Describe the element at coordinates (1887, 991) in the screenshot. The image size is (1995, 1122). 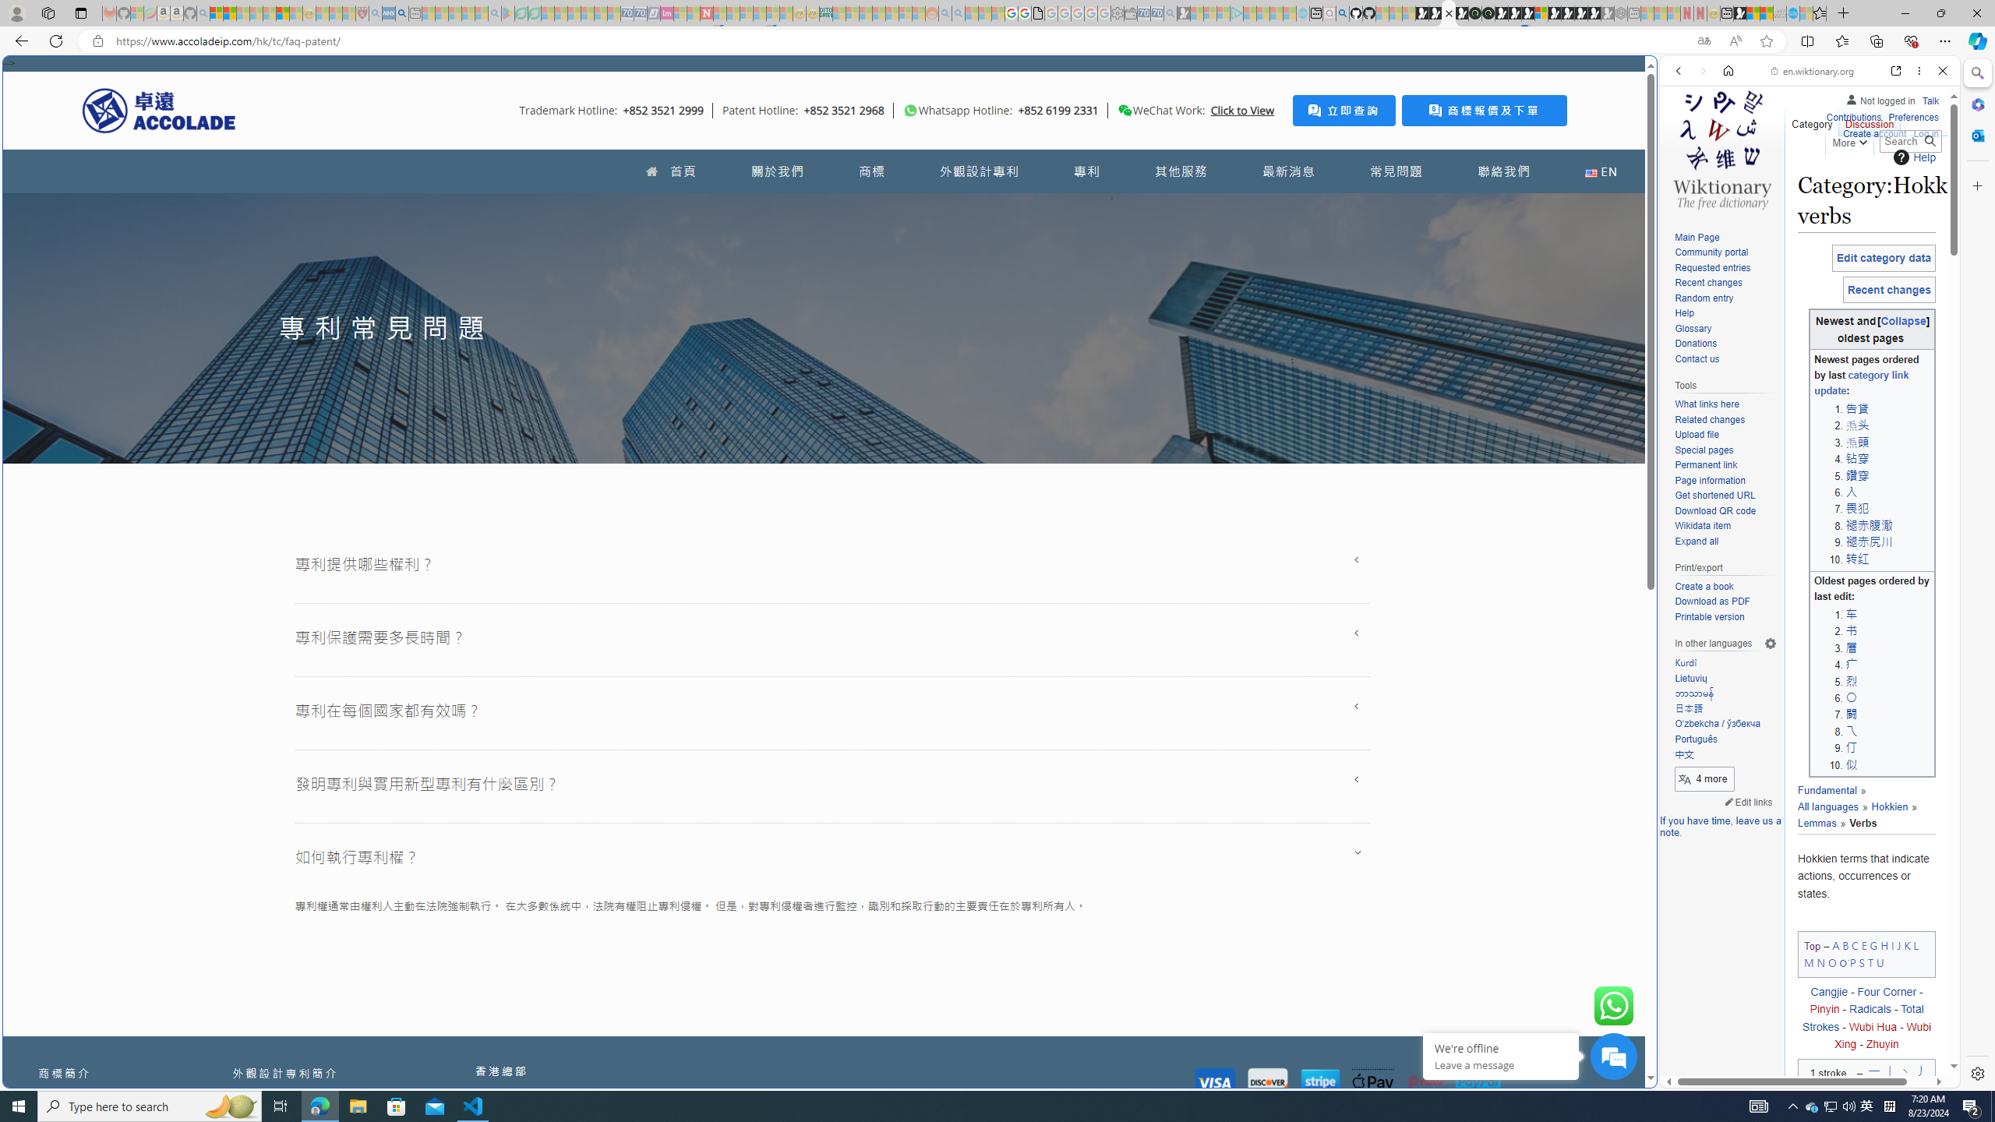
I see `Four Corner` at that location.